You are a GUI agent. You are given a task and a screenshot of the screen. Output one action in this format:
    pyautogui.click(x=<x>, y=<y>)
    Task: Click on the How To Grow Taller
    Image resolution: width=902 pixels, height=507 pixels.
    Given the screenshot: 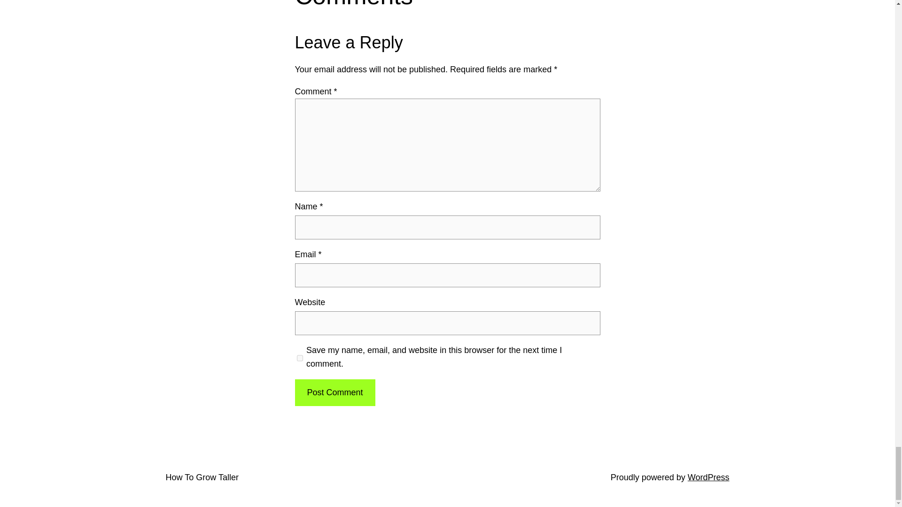 What is the action you would take?
    pyautogui.click(x=201, y=477)
    